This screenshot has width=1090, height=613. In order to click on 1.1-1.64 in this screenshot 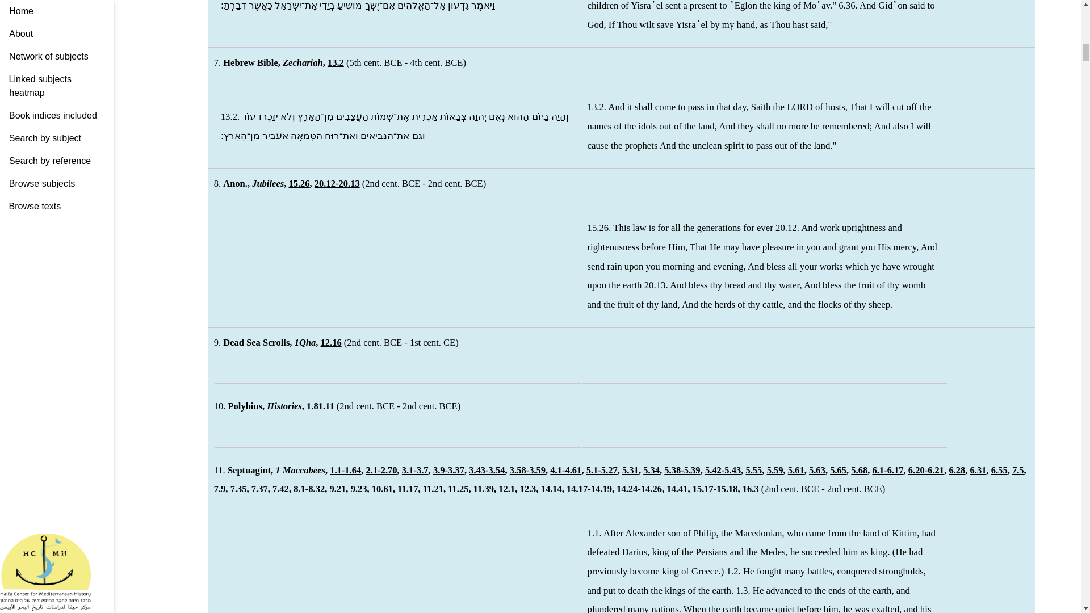, I will do `click(345, 470)`.